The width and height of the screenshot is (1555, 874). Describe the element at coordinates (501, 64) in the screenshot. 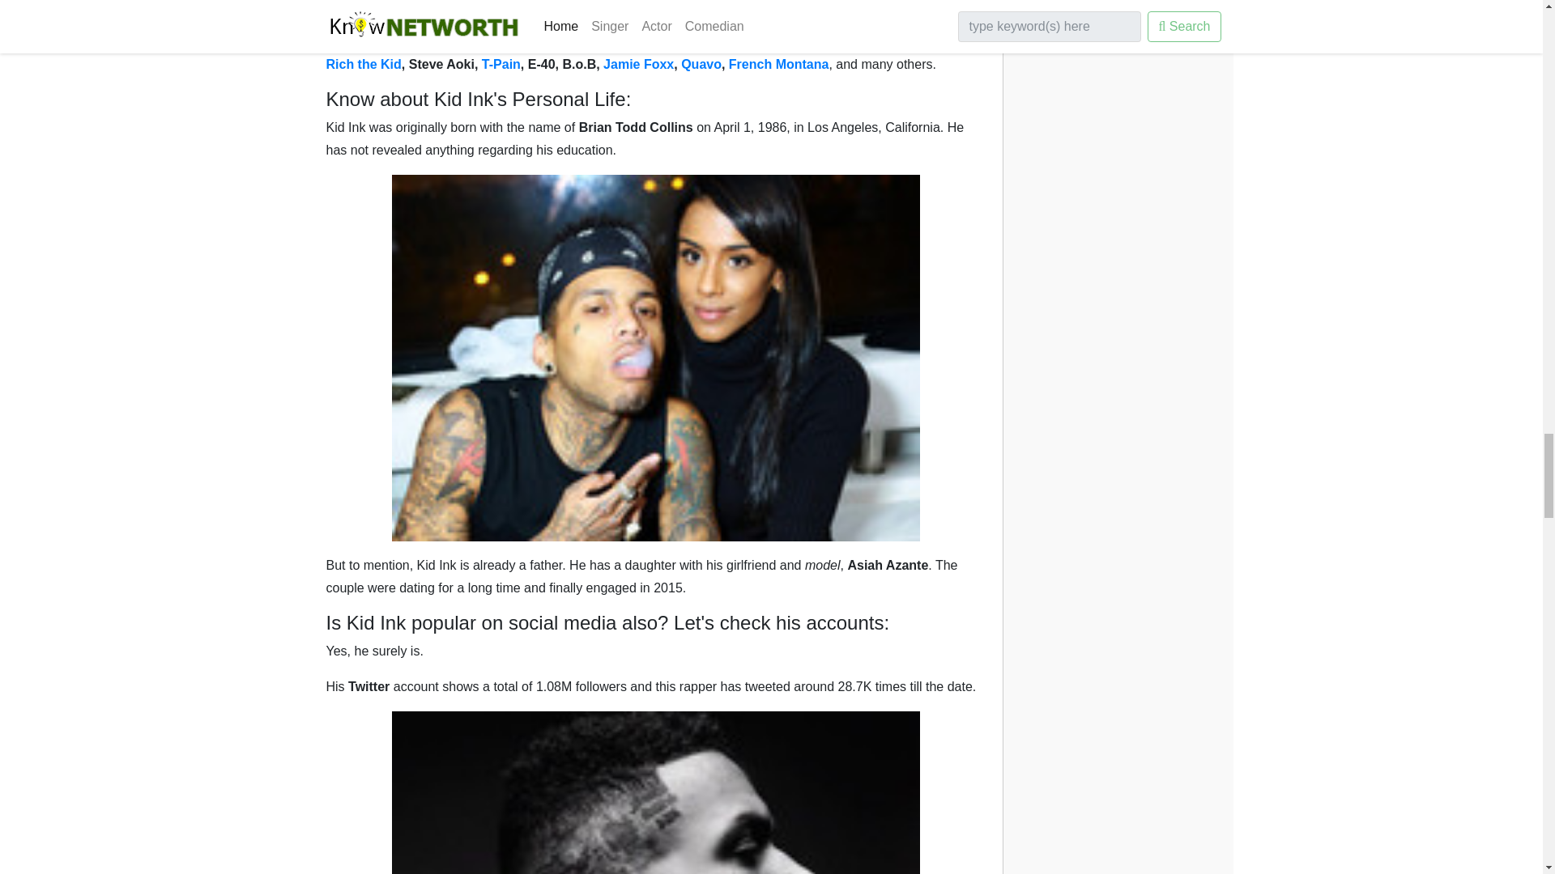

I see `T-Pain` at that location.